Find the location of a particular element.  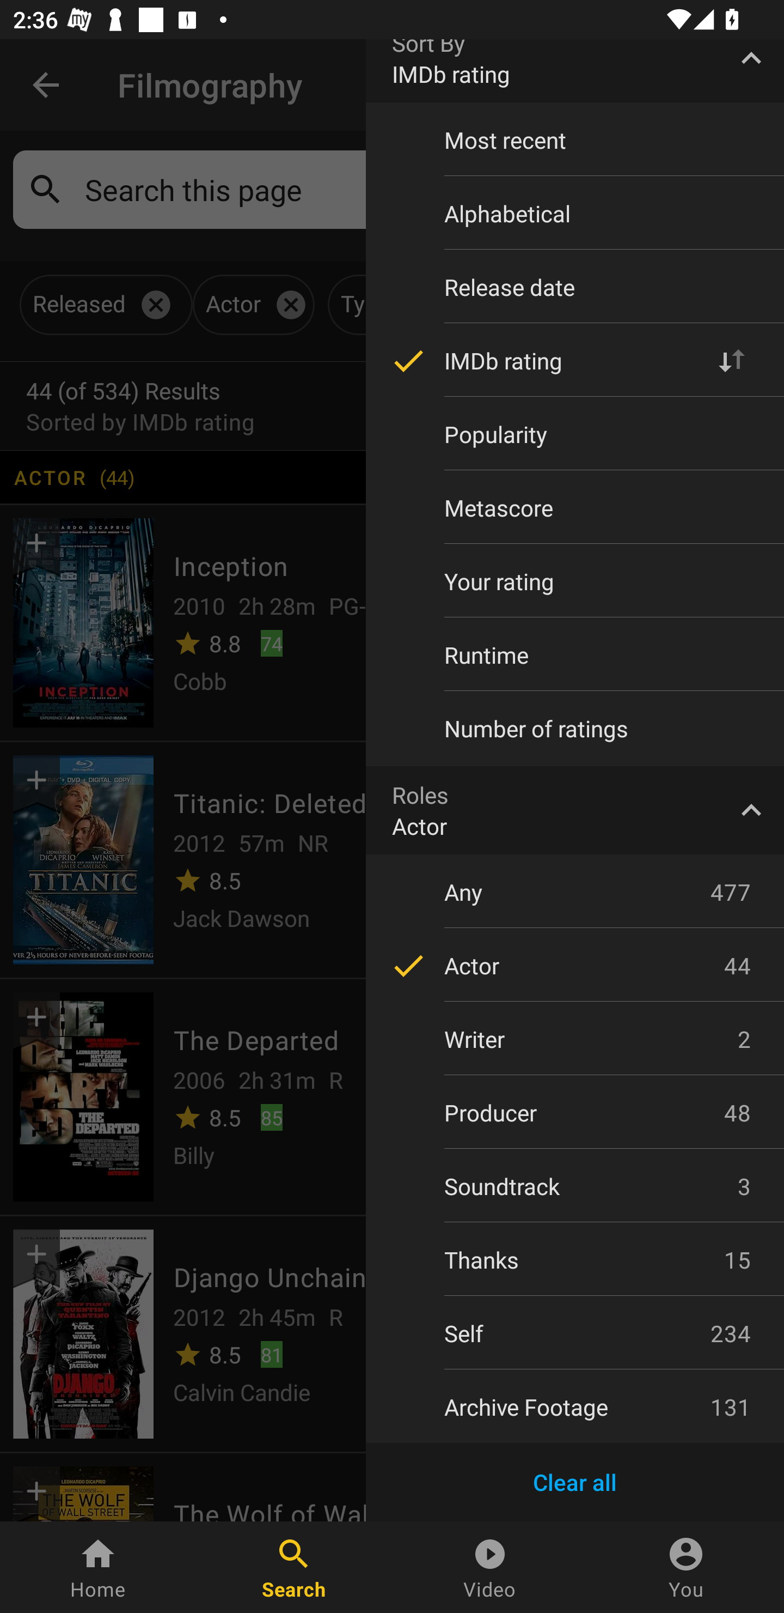

You is located at coordinates (686, 1567).